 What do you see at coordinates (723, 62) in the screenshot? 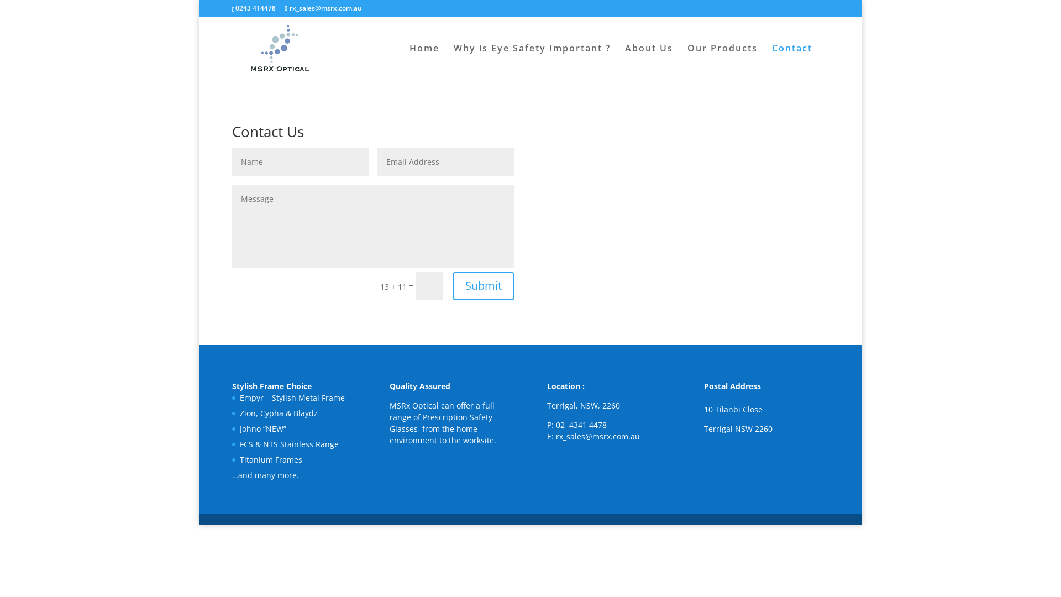
I see `Our Products` at bounding box center [723, 62].